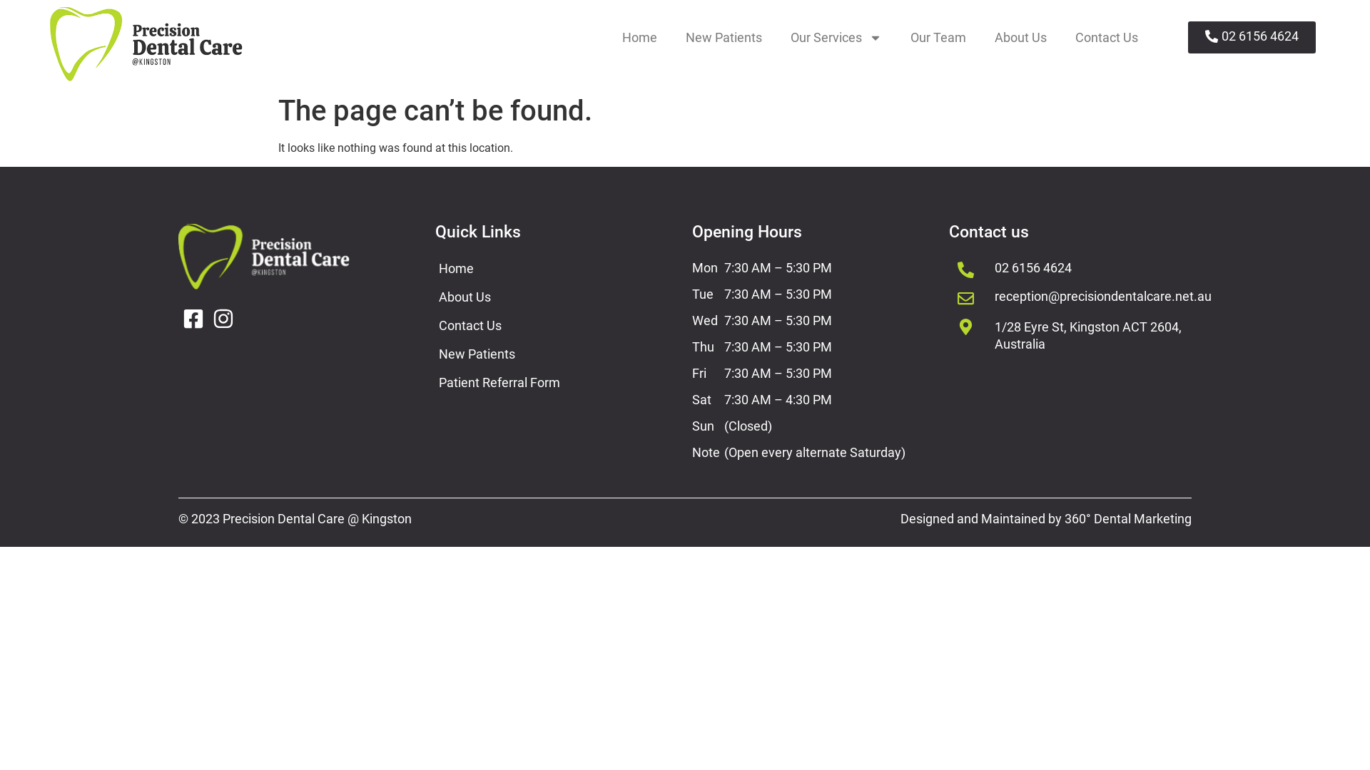 This screenshot has width=1370, height=770. I want to click on 1/28 Eyre St, Kingston ACT 2604, Australia, so click(1088, 335).